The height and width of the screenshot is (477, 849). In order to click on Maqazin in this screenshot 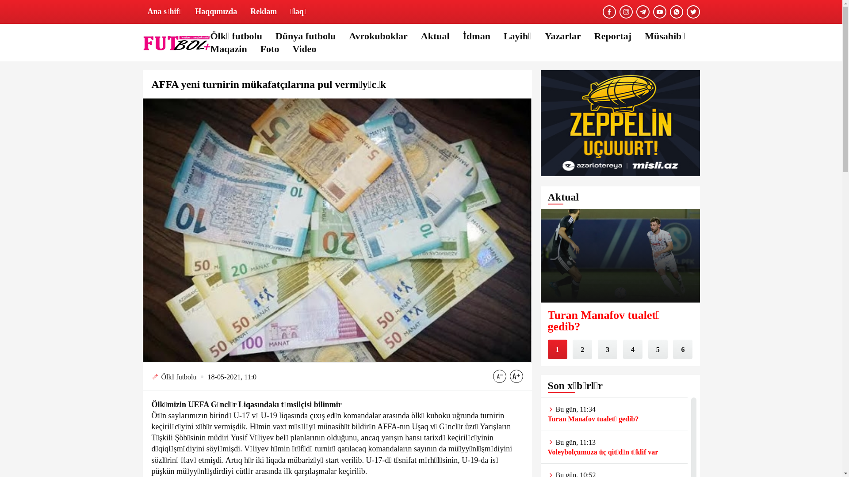, I will do `click(229, 49)`.